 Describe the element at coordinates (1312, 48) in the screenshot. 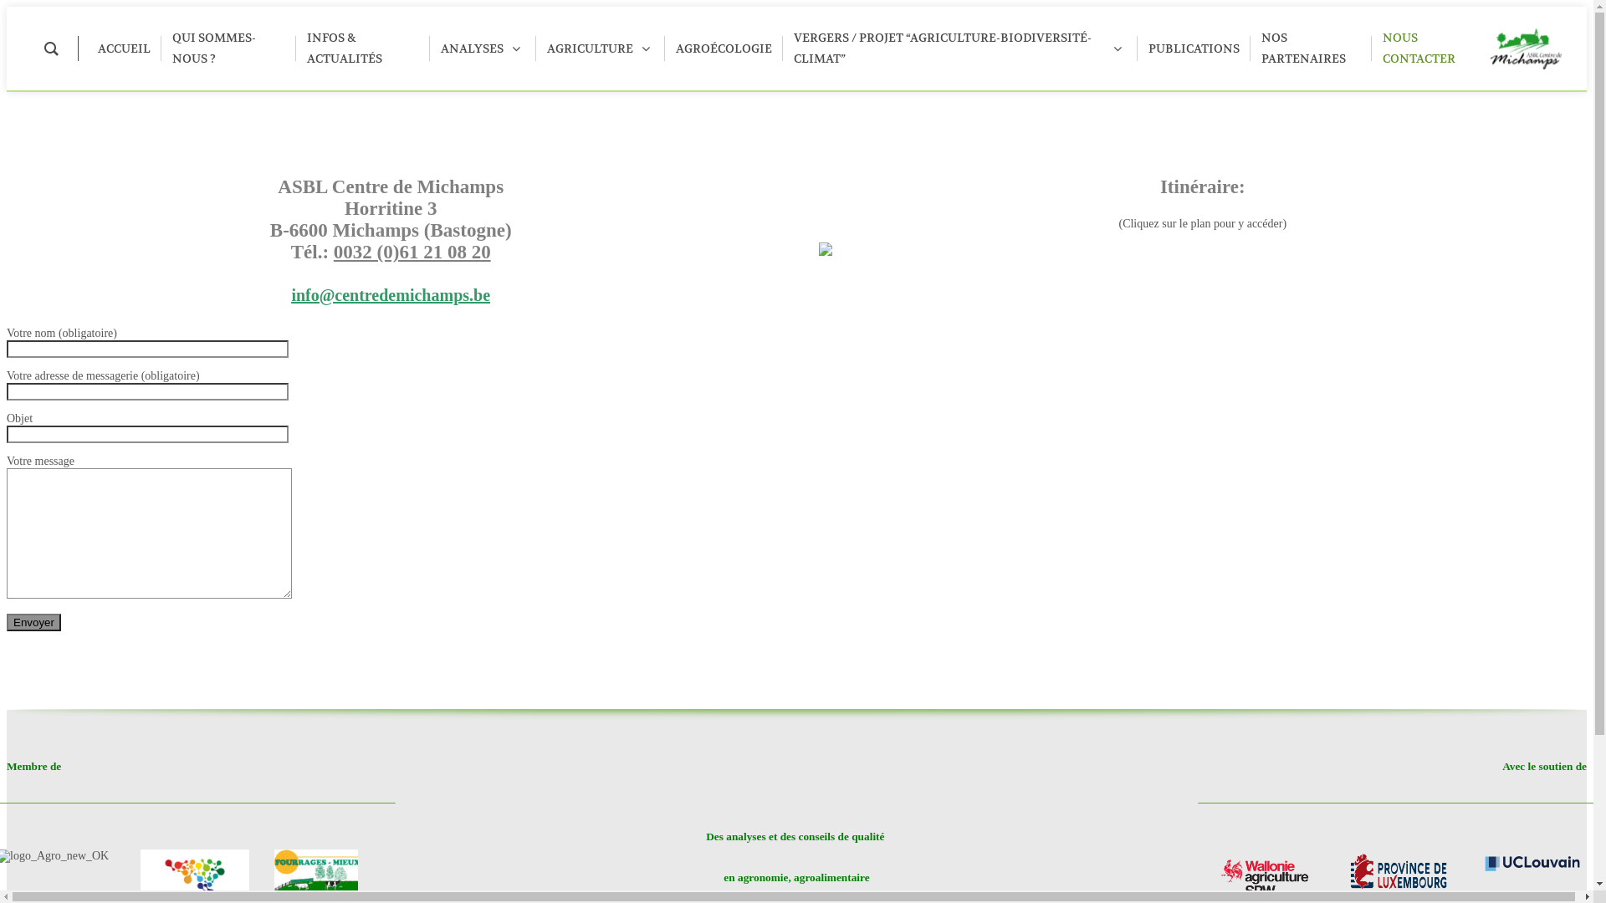

I see `NOS PARTENAIRES` at that location.